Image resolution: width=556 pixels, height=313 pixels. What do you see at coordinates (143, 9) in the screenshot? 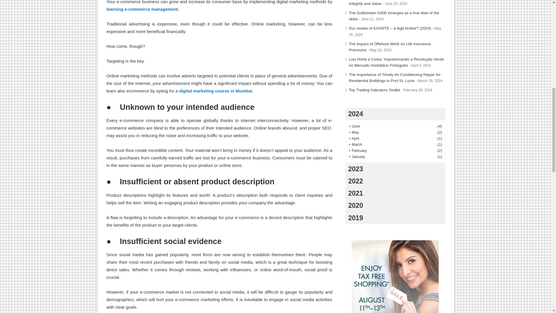
I see `learning e-commerce management.` at bounding box center [143, 9].